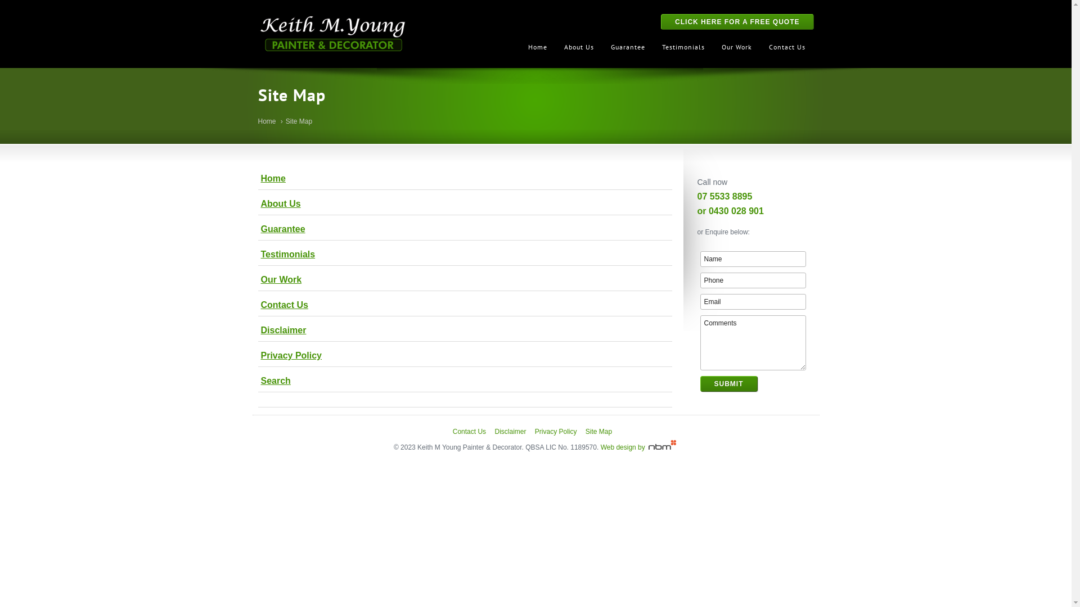  I want to click on Phone, so click(753, 280).